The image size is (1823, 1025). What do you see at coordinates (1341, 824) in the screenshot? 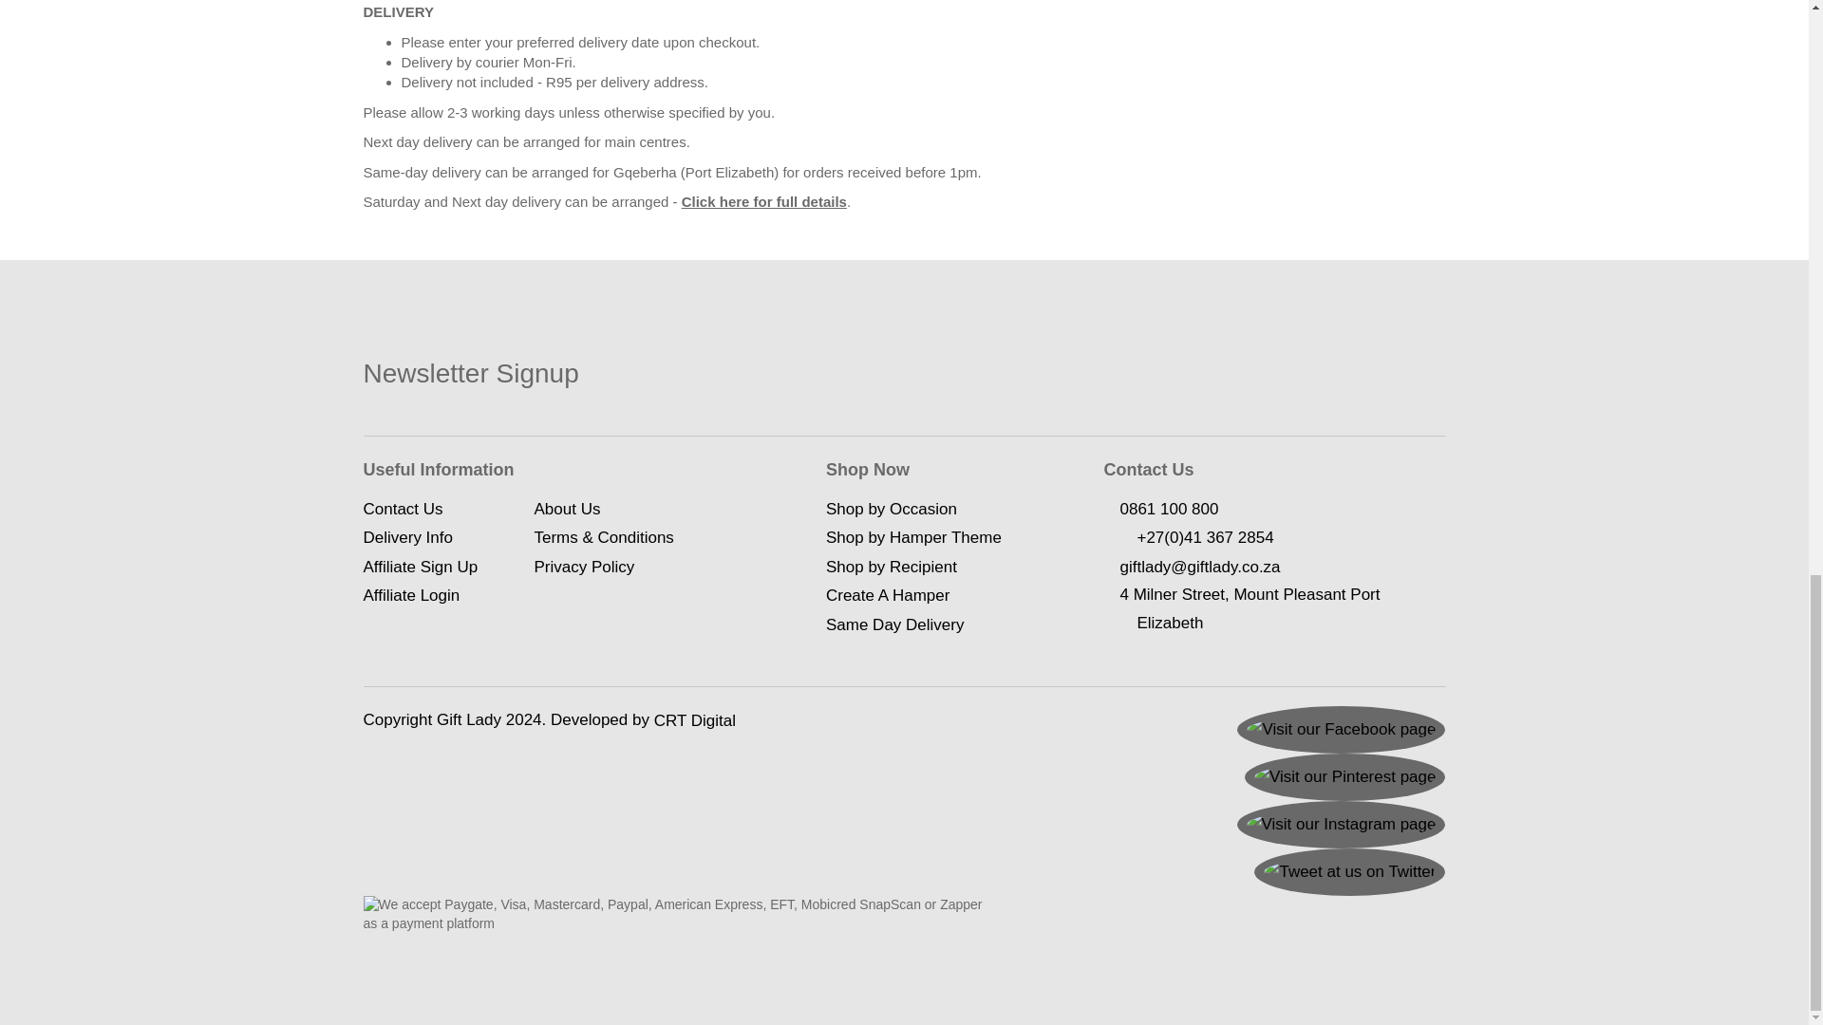
I see `Visit our Instagram page` at bounding box center [1341, 824].